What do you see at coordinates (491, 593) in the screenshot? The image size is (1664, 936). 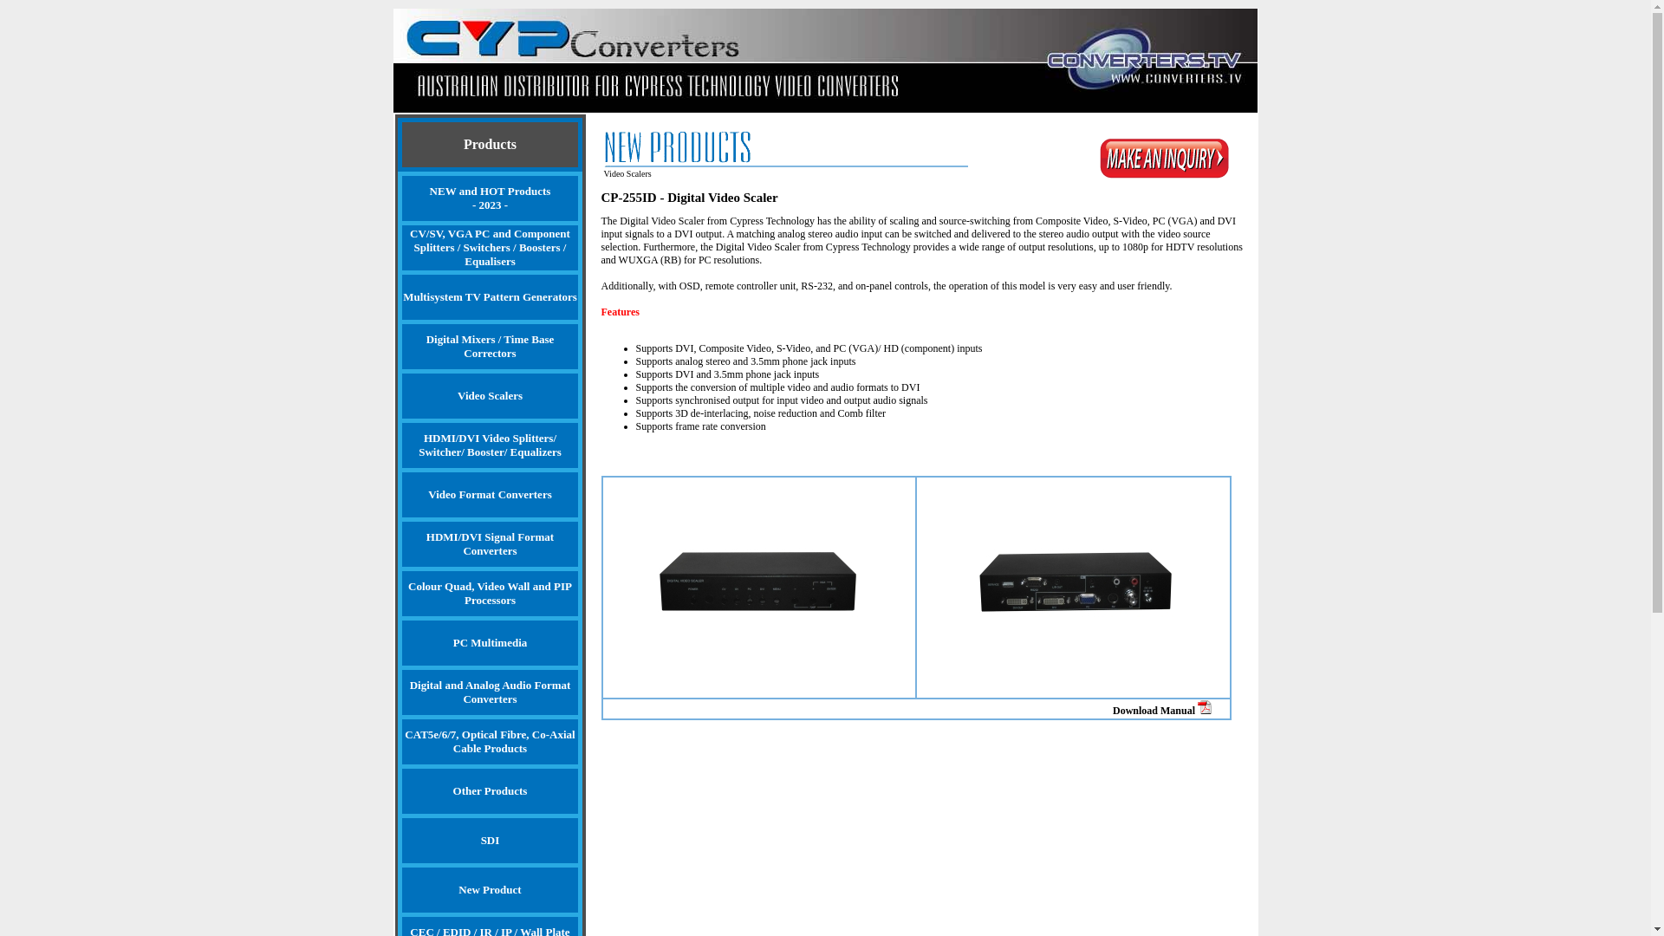 I see `Colour Quad, Video Wall and PIP Processors` at bounding box center [491, 593].